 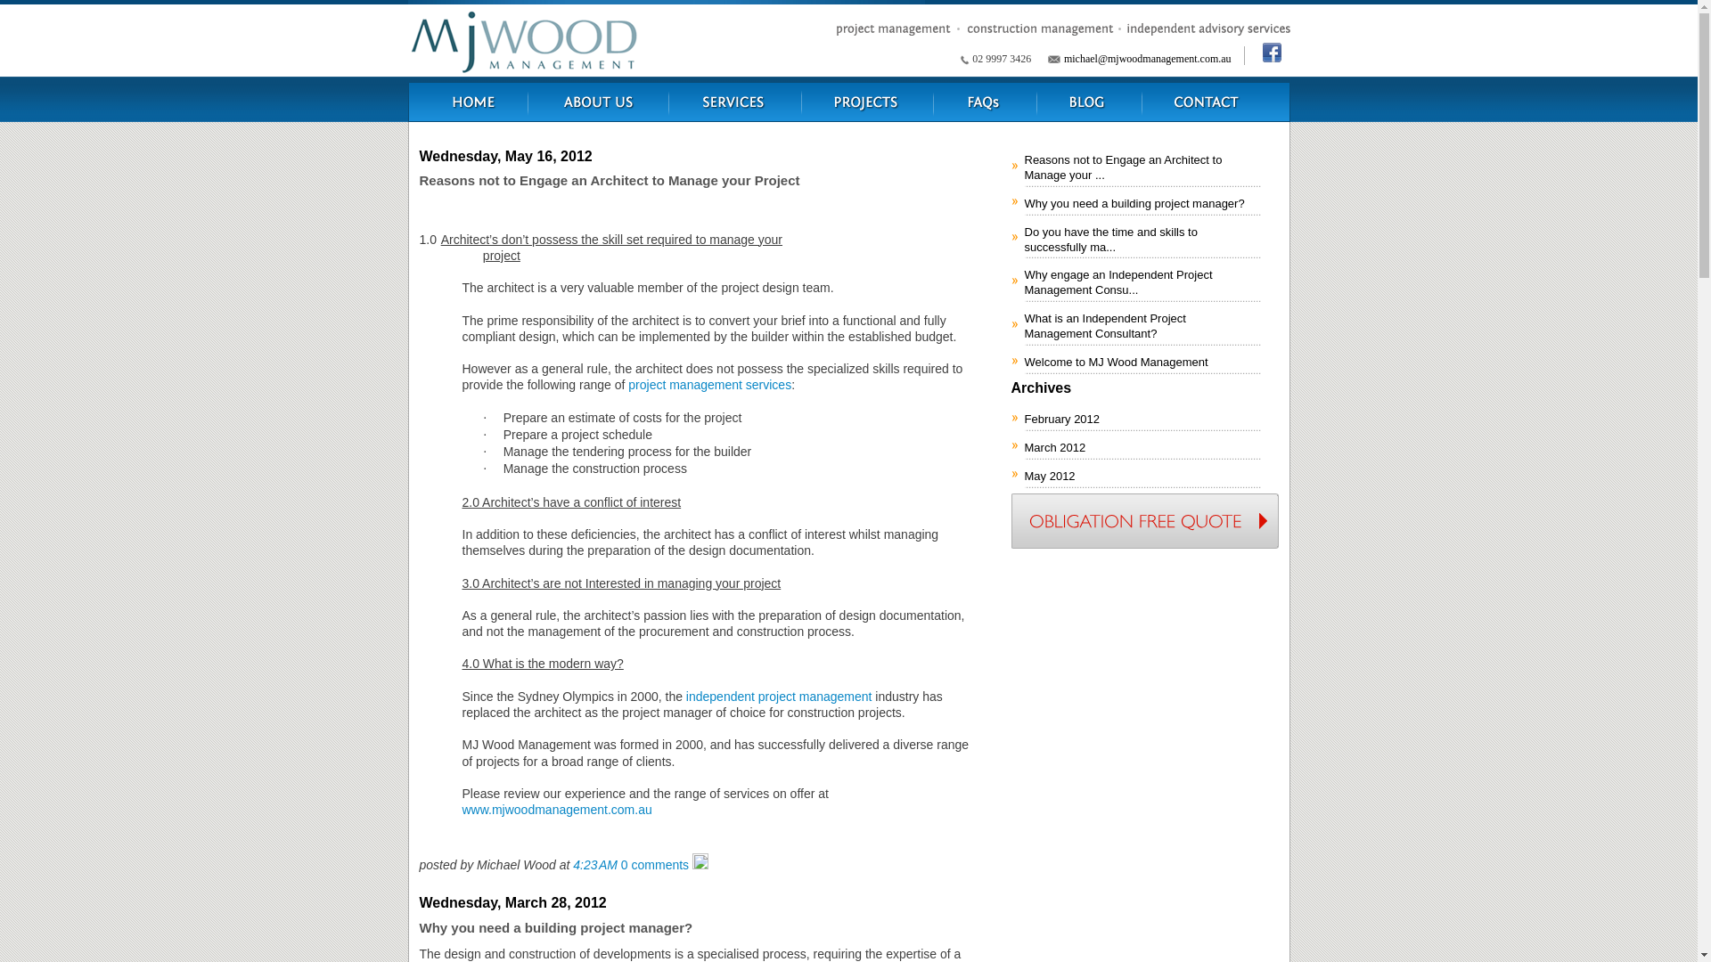 I want to click on project management services, so click(x=709, y=385).